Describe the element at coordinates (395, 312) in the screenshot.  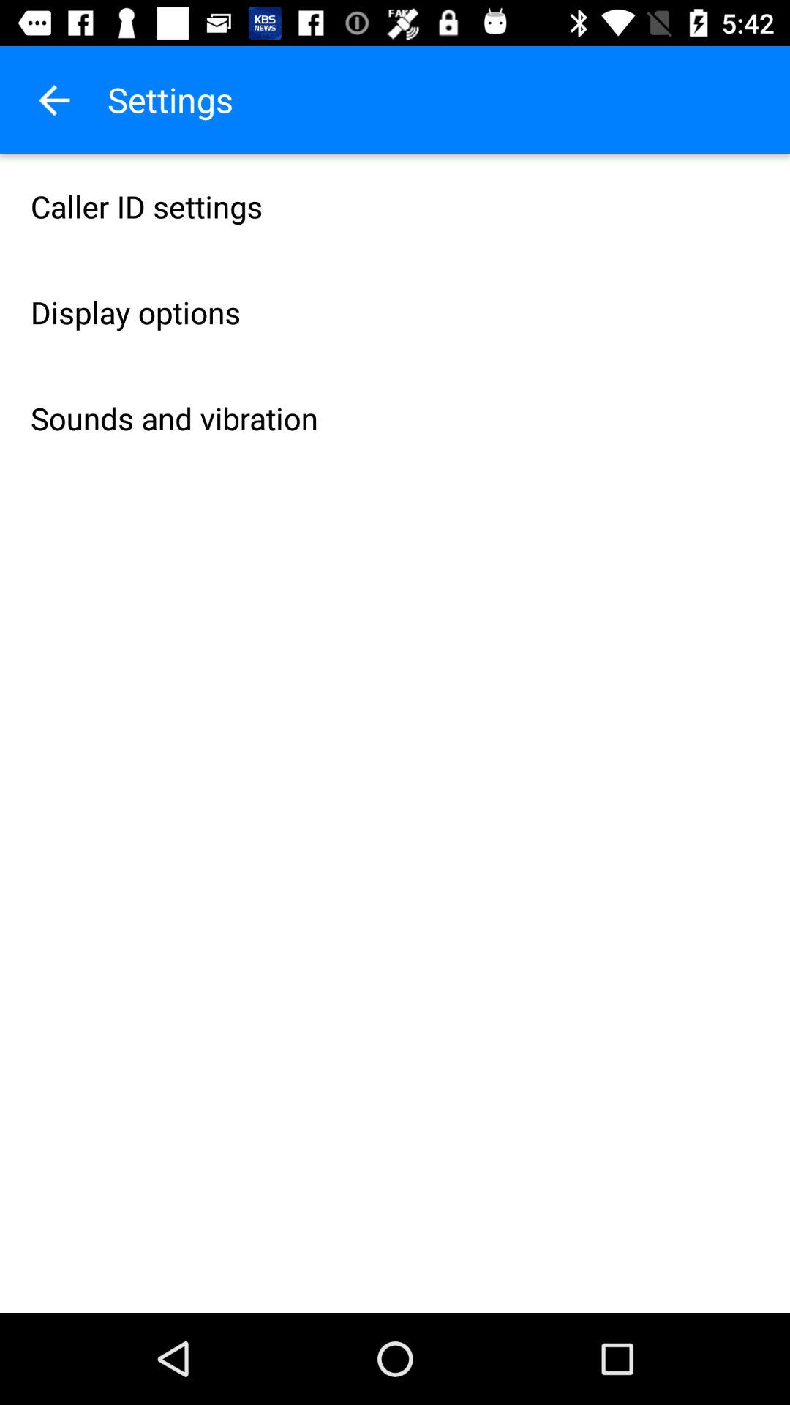
I see `jump until the display options item` at that location.